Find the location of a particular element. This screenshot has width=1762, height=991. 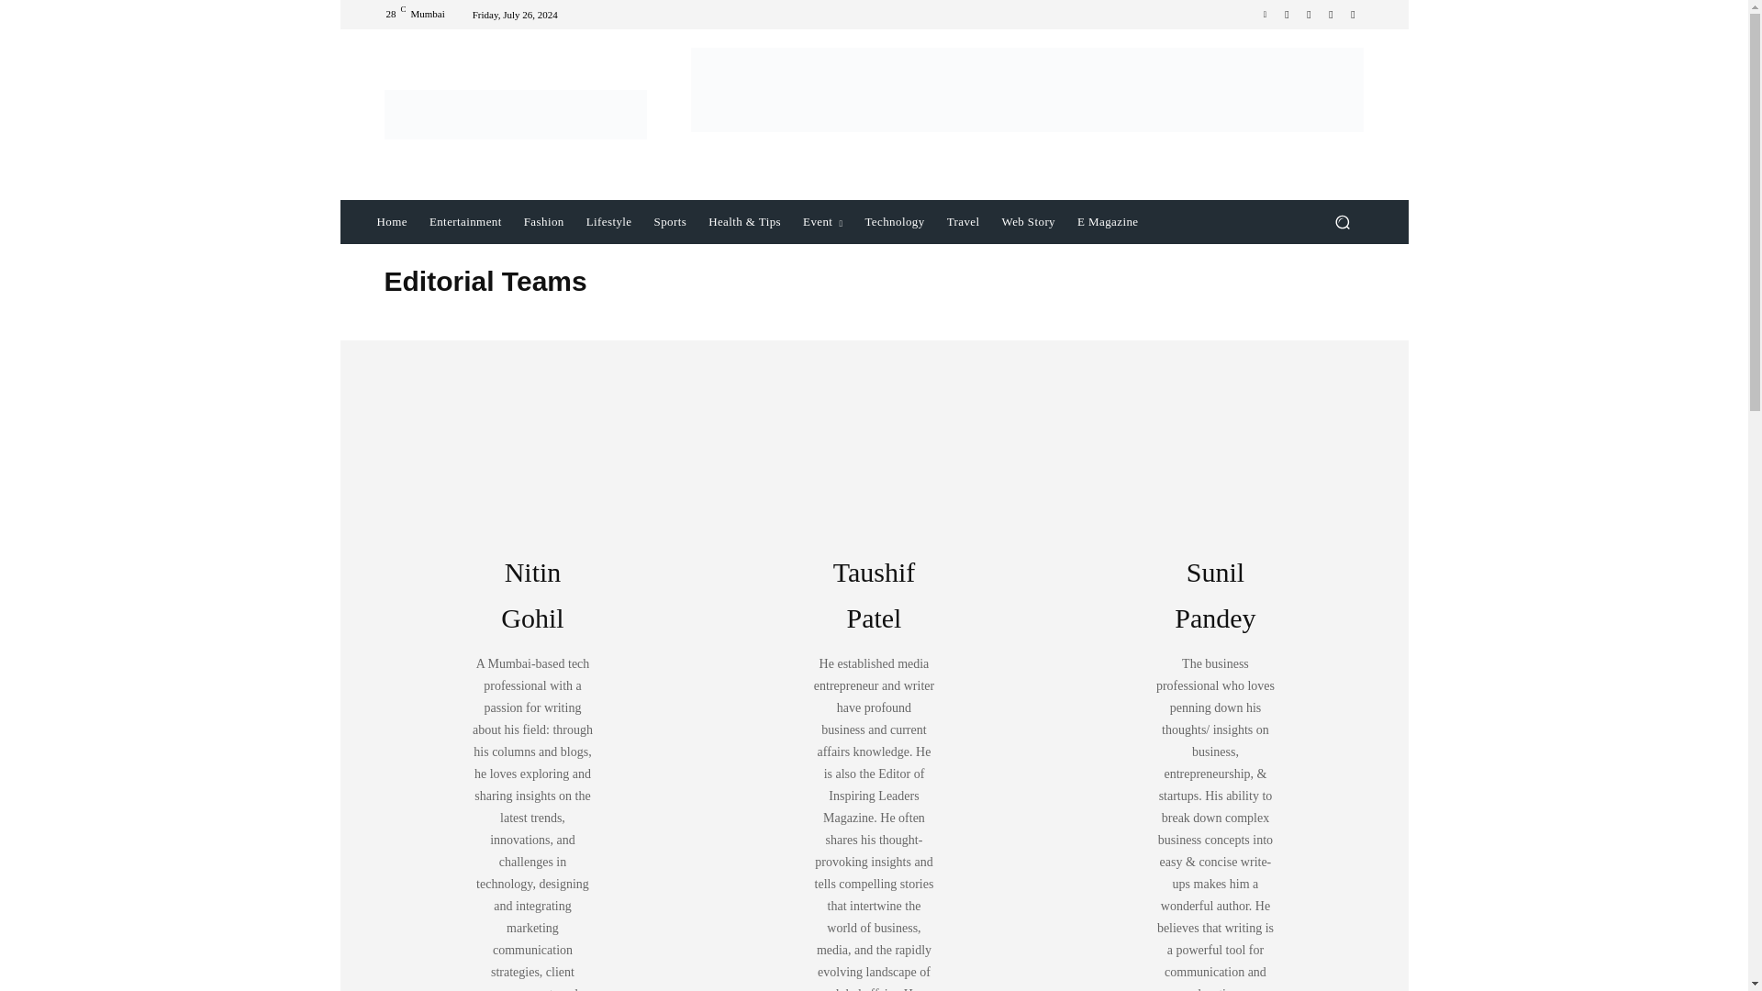

Technology is located at coordinates (894, 222).